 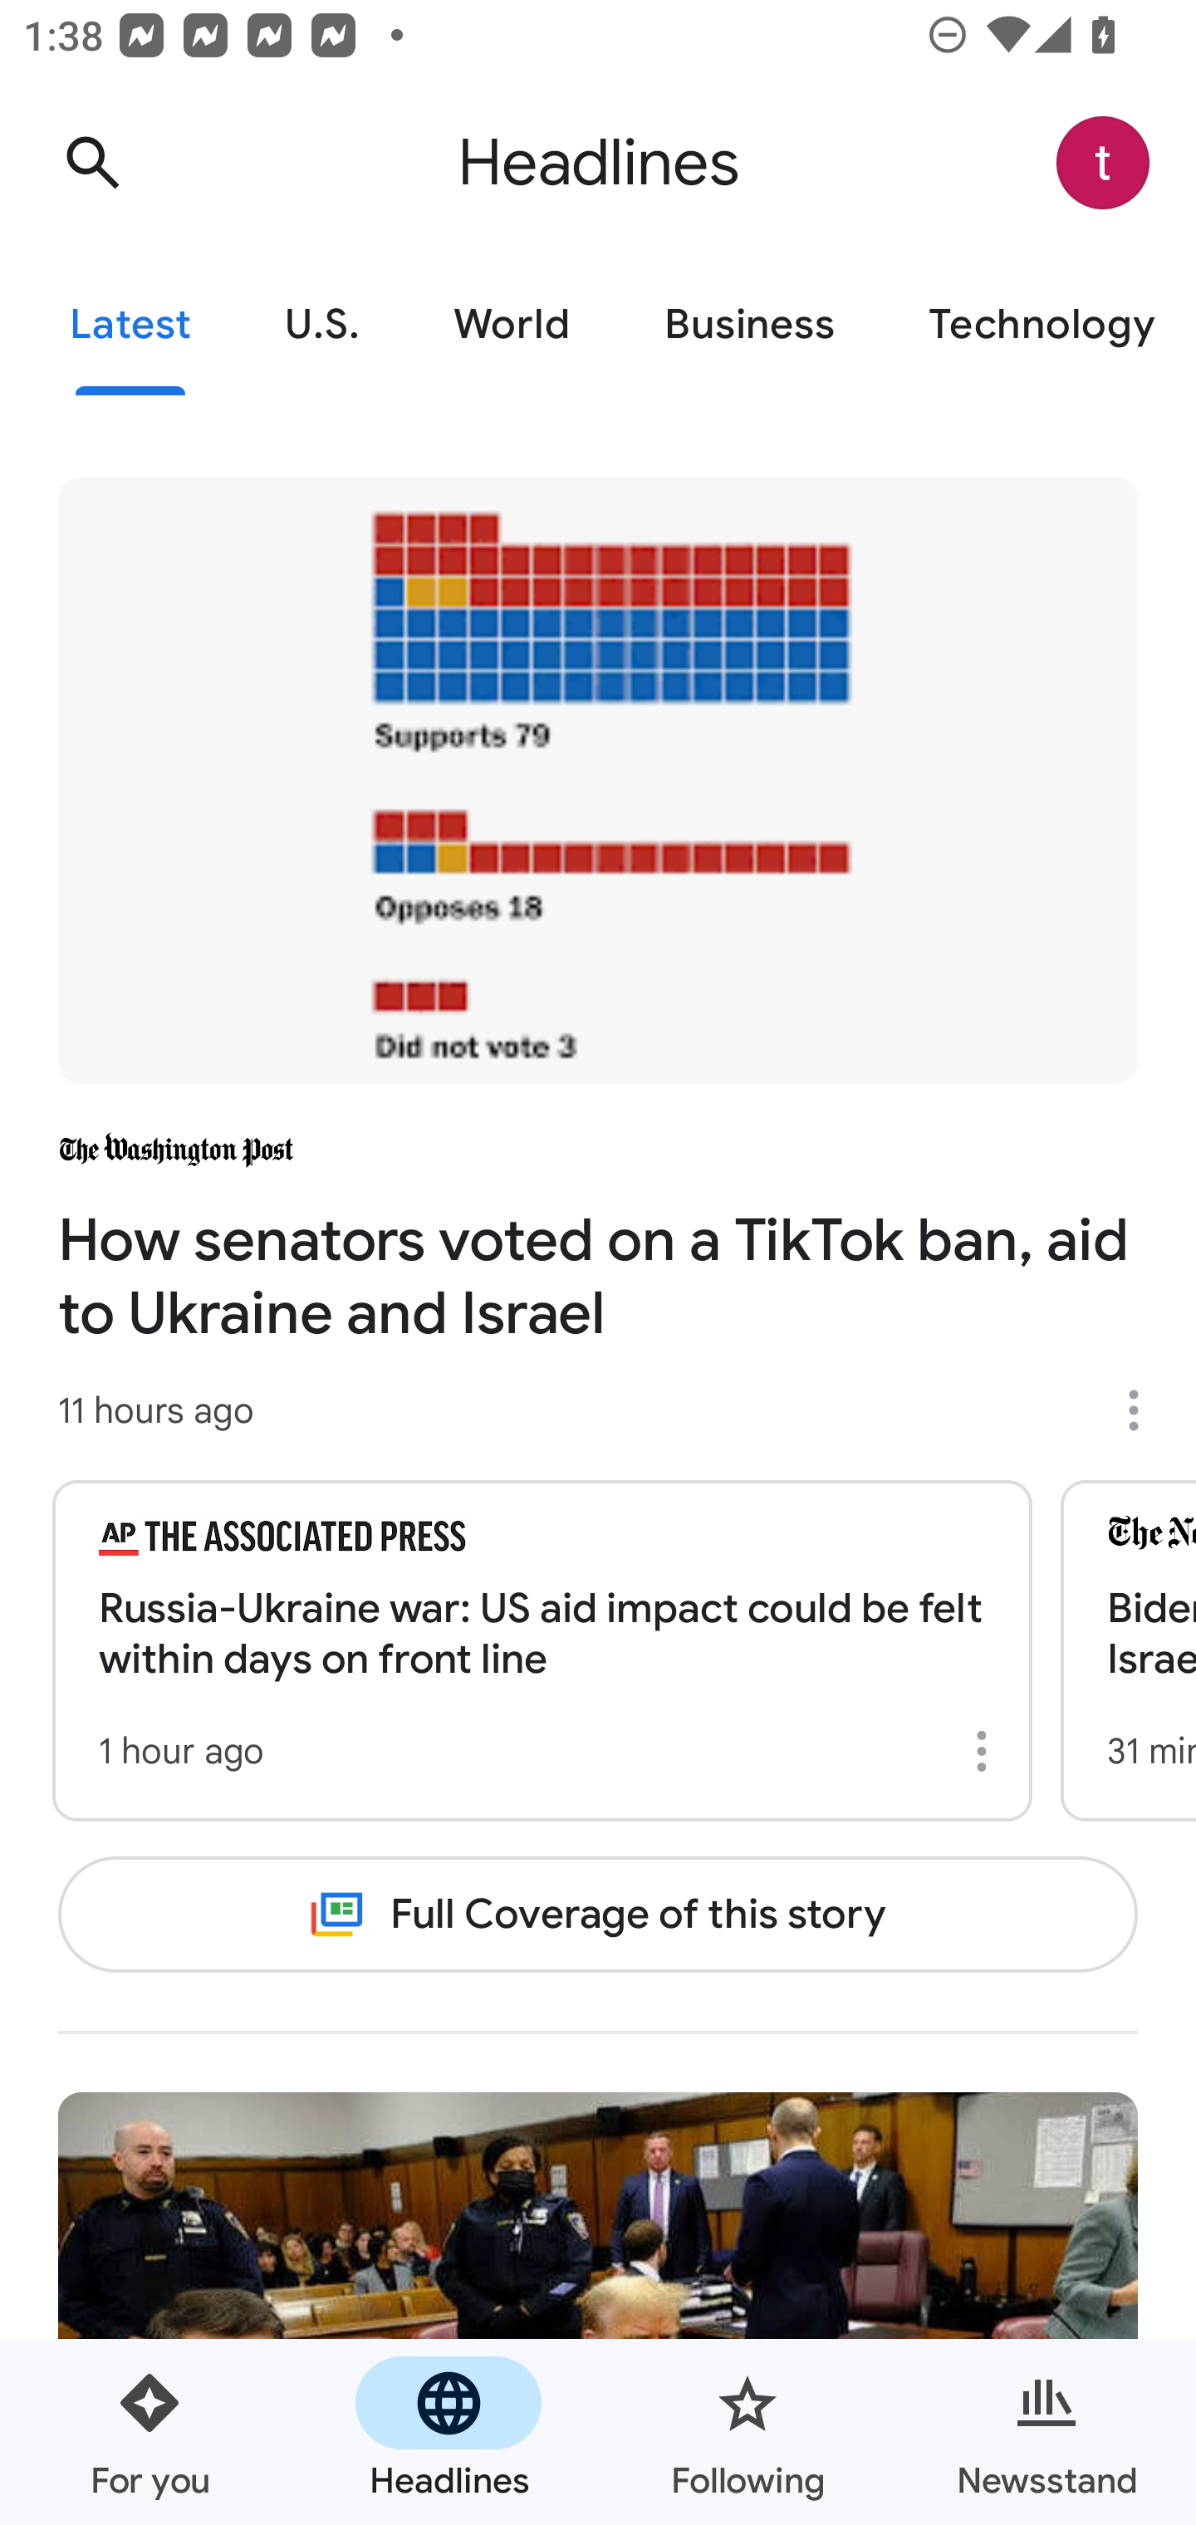 I want to click on Following, so click(x=747, y=2432).